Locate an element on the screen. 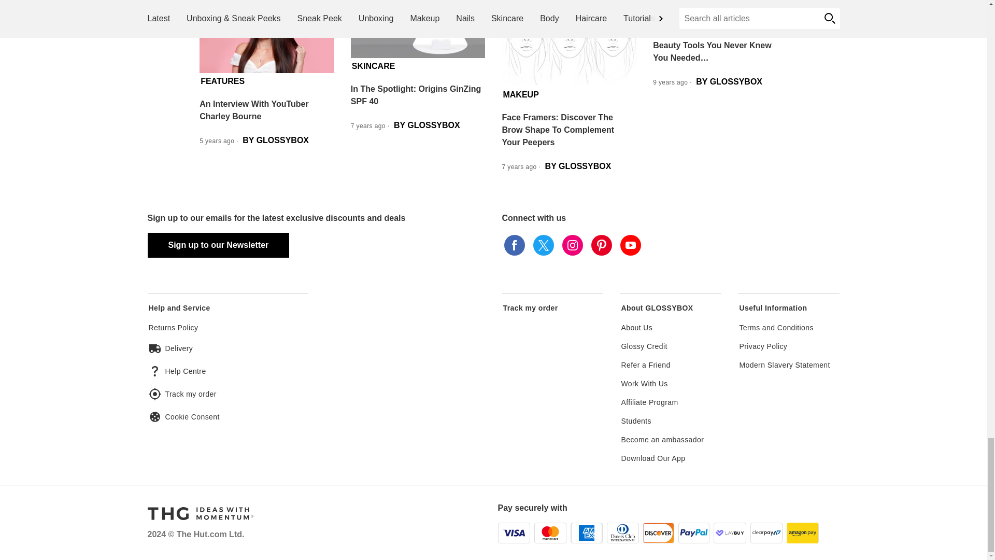  instagram is located at coordinates (572, 245).